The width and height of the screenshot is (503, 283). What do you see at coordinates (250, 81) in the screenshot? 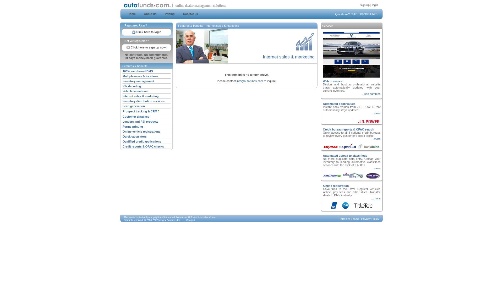
I see `info@autofunds.com` at bounding box center [250, 81].